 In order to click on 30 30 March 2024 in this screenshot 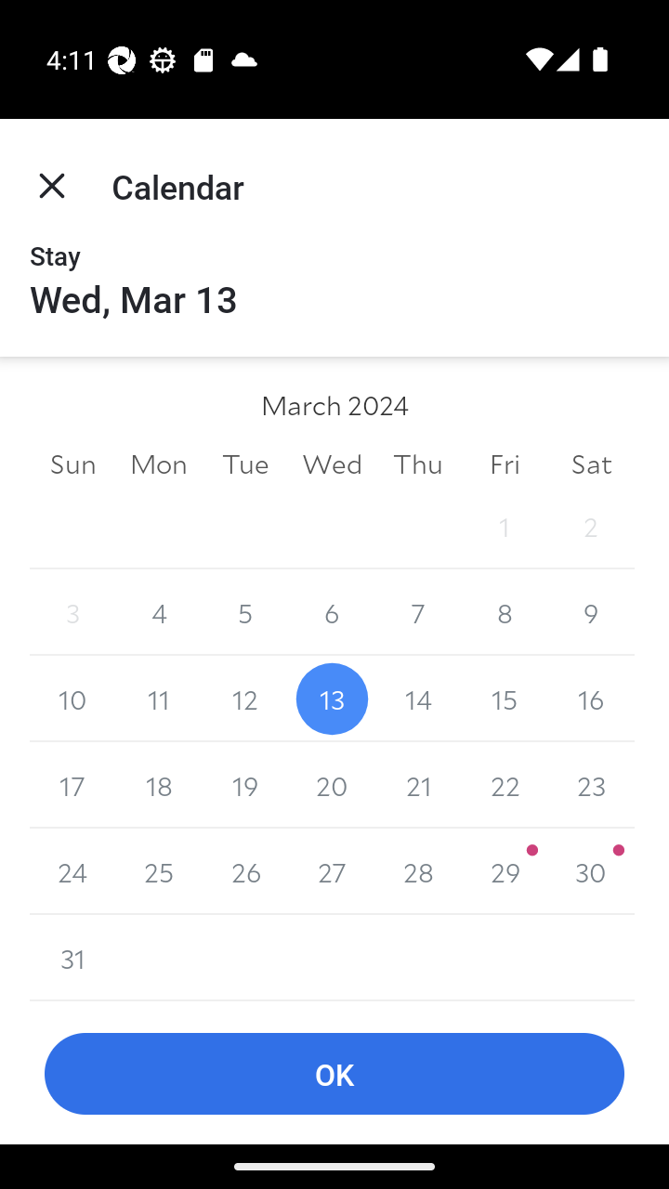, I will do `click(591, 871)`.